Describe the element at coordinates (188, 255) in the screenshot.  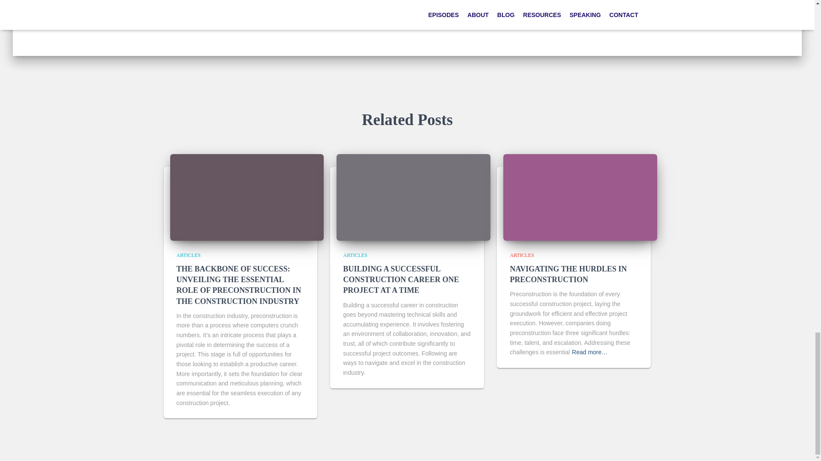
I see `View all posts in Articles` at that location.